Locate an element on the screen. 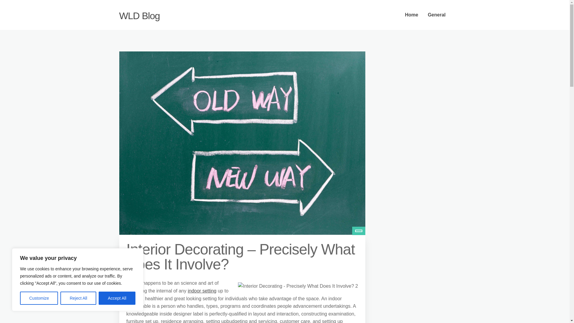  indoor setting is located at coordinates (202, 291).